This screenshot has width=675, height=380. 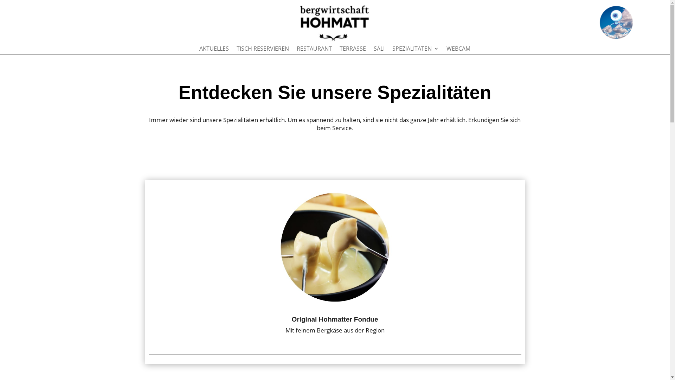 What do you see at coordinates (616, 23) in the screenshot?
I see `Webcam` at bounding box center [616, 23].